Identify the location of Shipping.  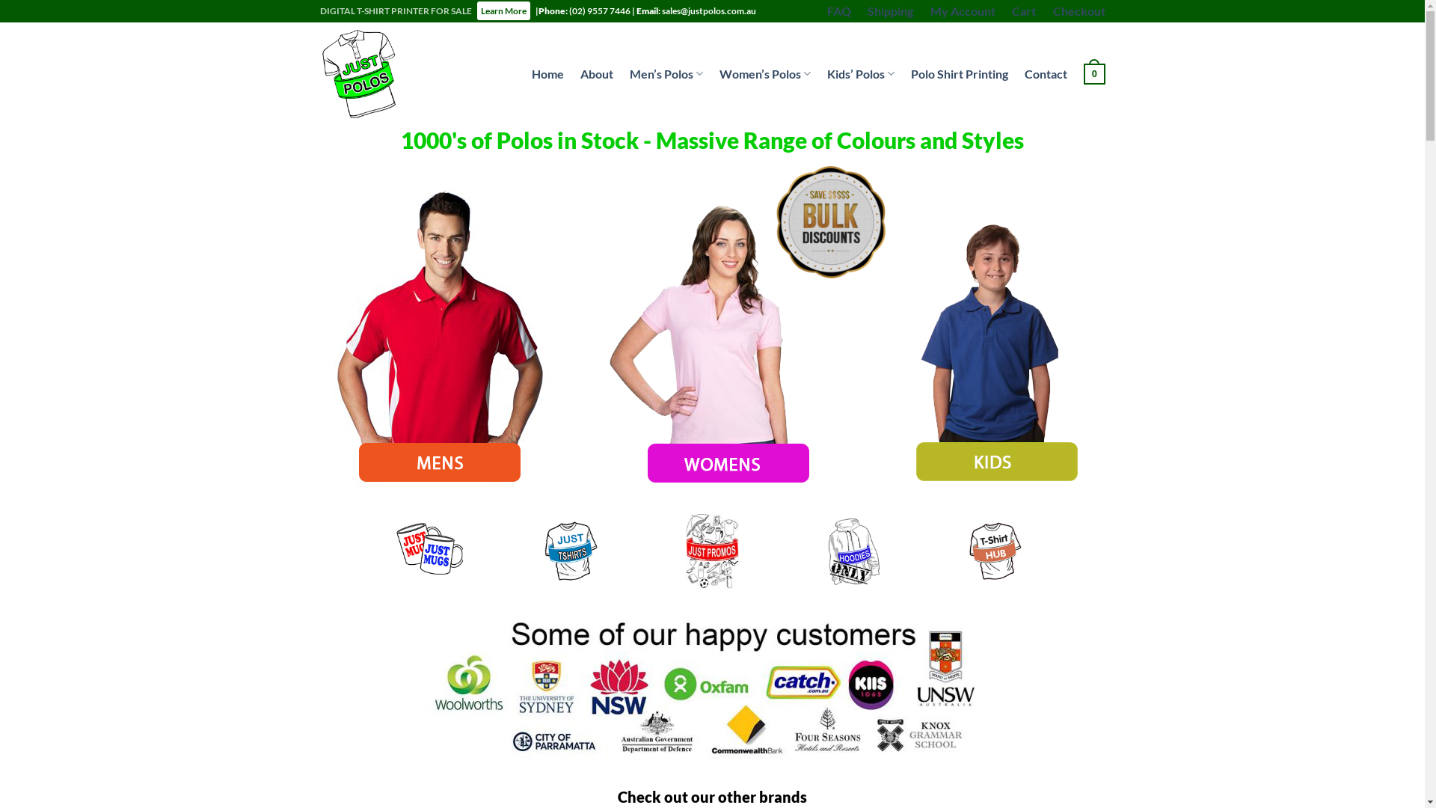
(890, 10).